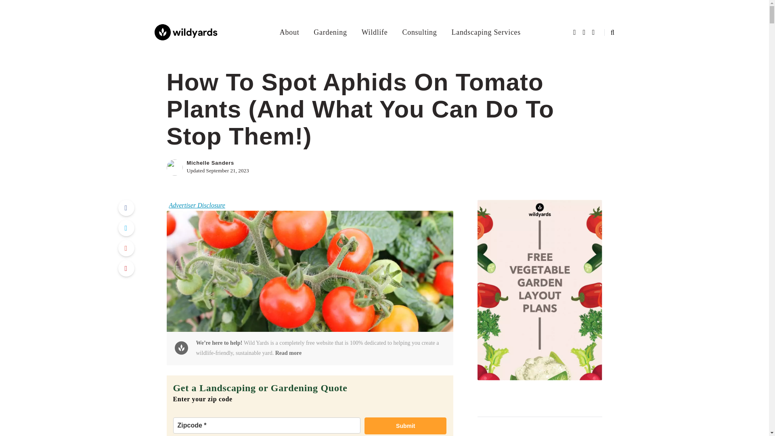 This screenshot has height=436, width=775. Describe the element at coordinates (23, 8) in the screenshot. I see `Search` at that location.